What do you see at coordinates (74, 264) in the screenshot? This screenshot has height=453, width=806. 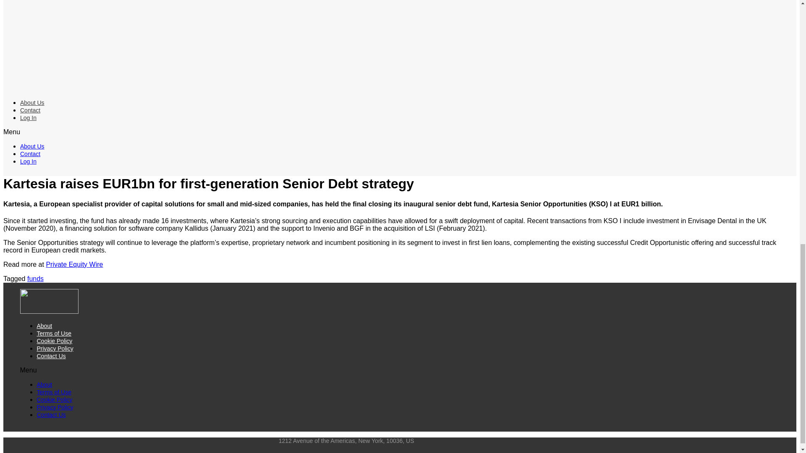 I see `Private Equity Wire` at bounding box center [74, 264].